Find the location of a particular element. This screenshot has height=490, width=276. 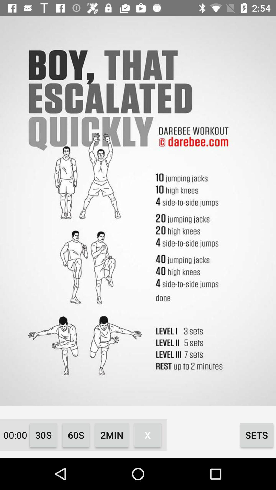

swipe until the x icon is located at coordinates (147, 435).